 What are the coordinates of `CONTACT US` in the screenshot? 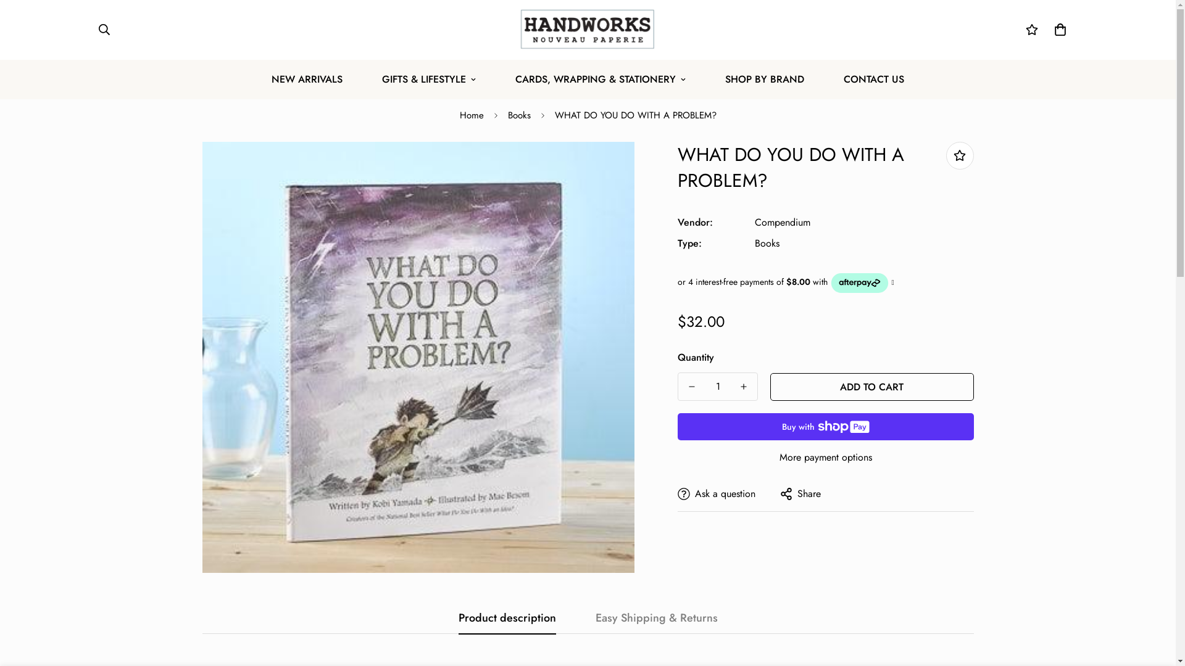 It's located at (874, 80).